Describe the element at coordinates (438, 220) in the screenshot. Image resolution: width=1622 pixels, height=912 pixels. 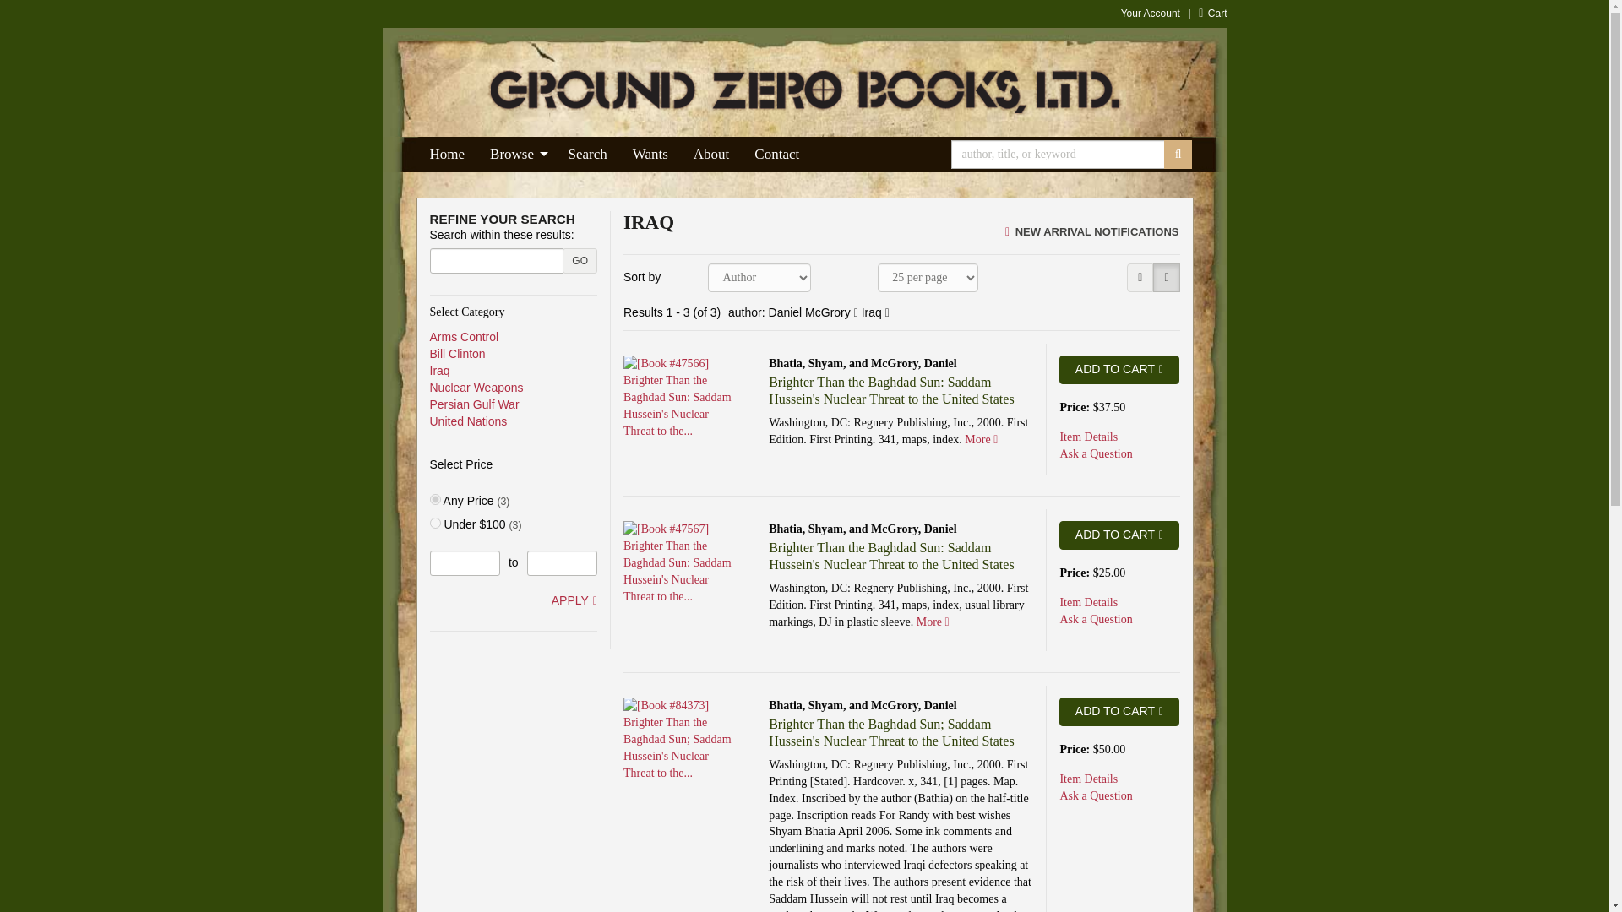
I see `Skip to next section` at that location.